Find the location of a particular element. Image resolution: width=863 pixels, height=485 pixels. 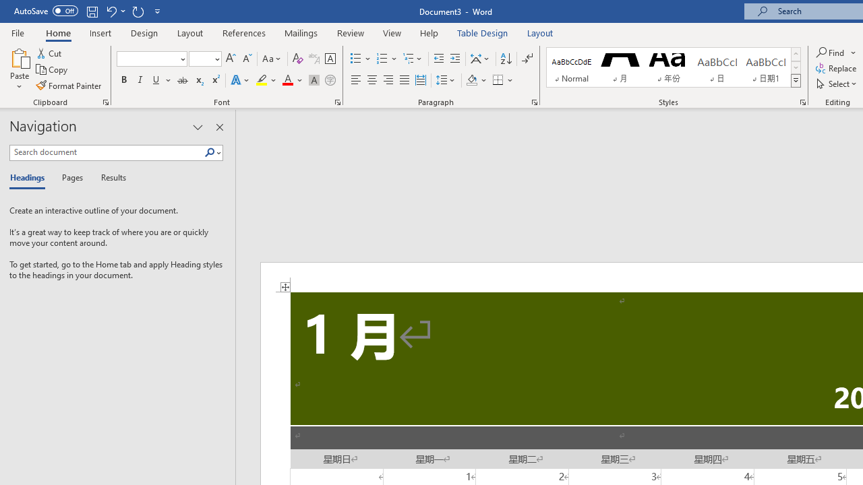

Help is located at coordinates (429, 32).